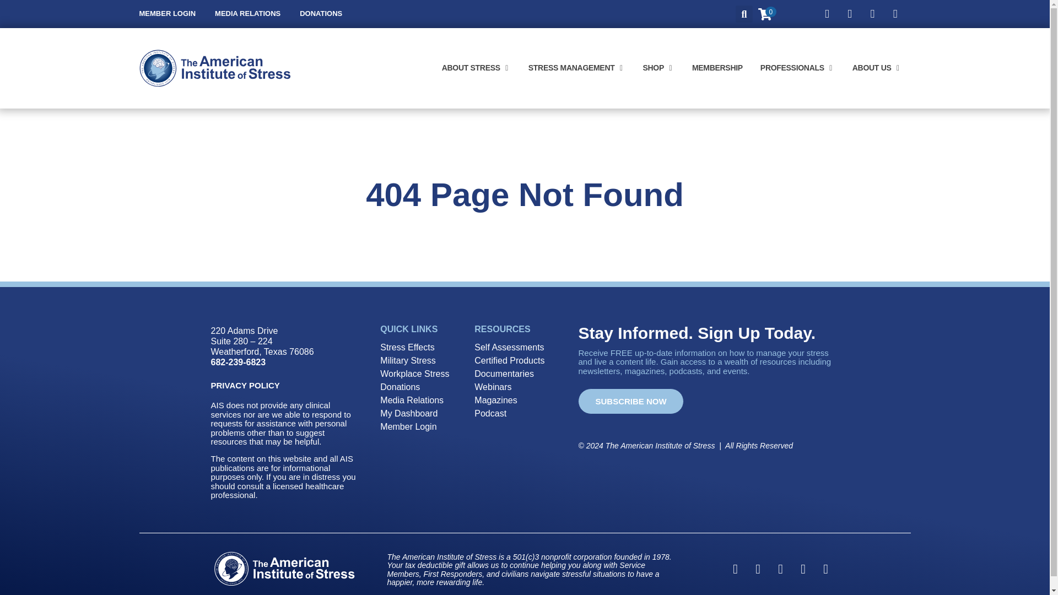 The height and width of the screenshot is (595, 1058). What do you see at coordinates (765, 17) in the screenshot?
I see `0` at bounding box center [765, 17].